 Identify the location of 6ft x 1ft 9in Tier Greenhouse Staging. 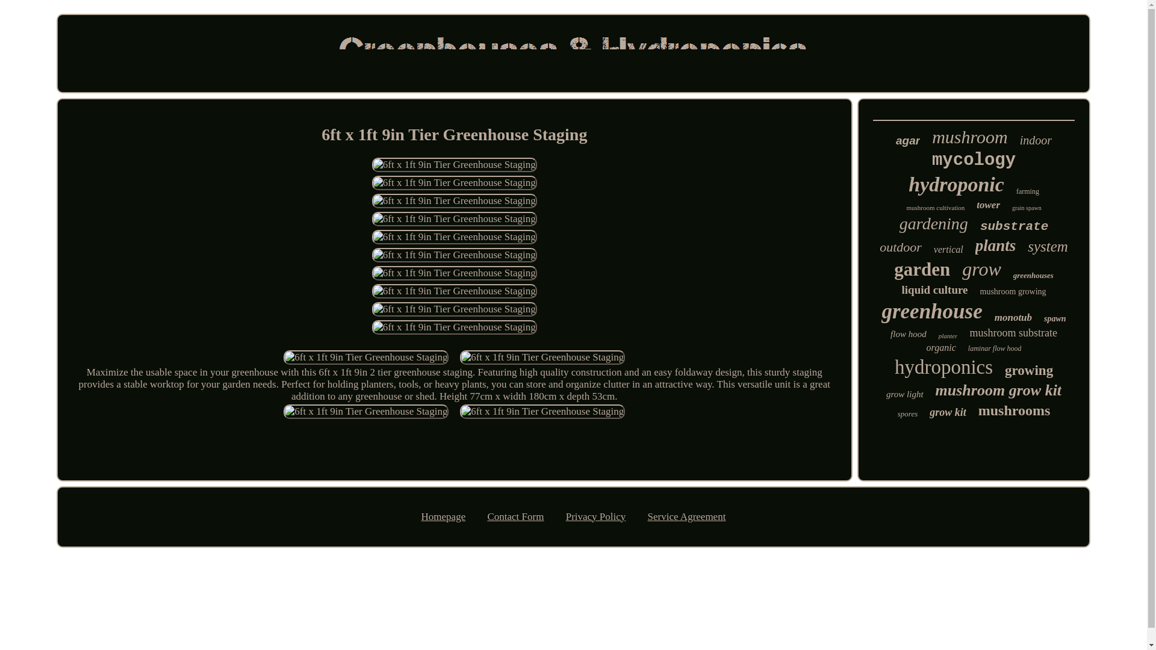
(455, 291).